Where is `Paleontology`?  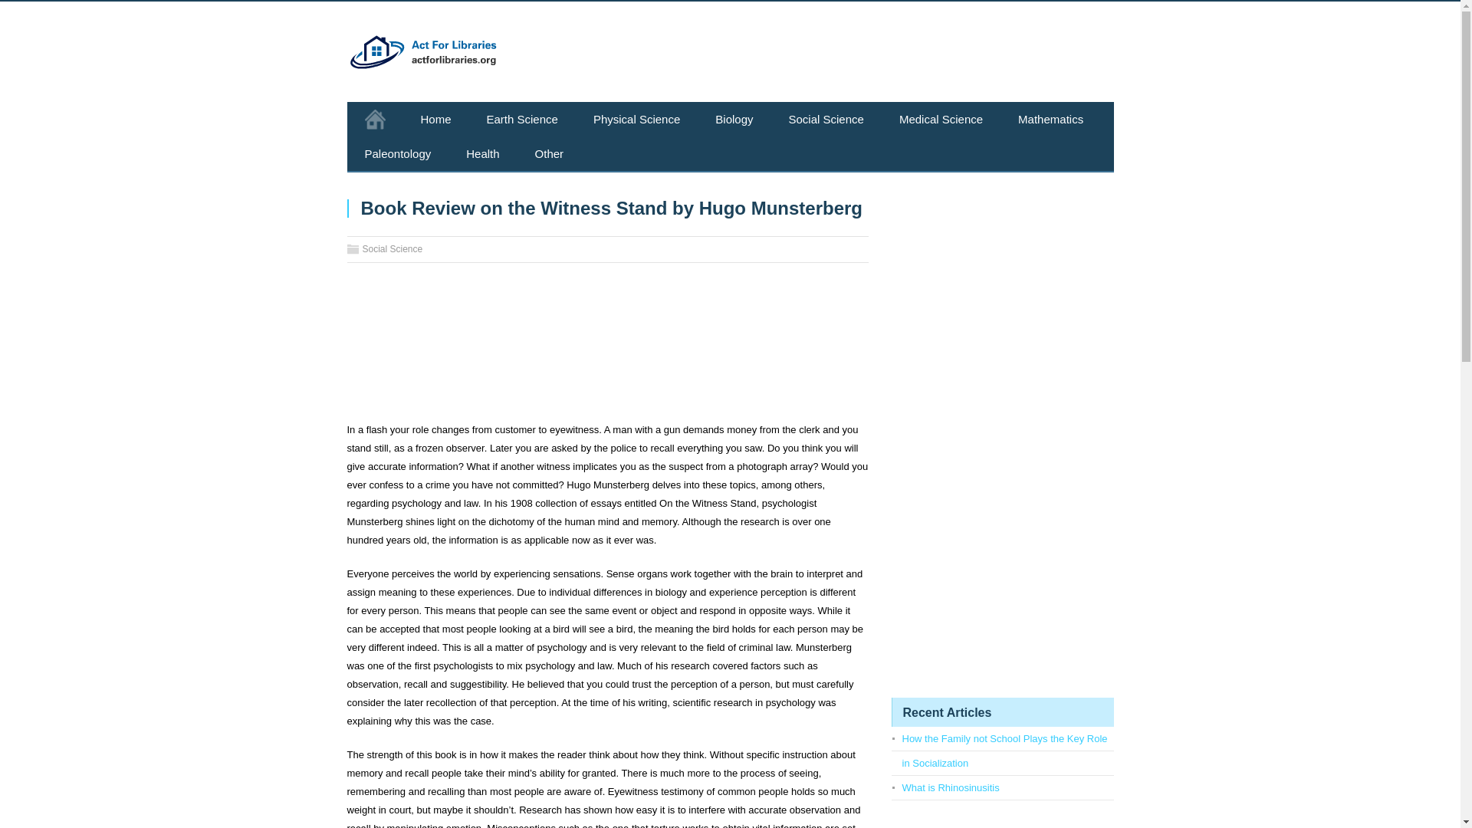
Paleontology is located at coordinates (397, 153).